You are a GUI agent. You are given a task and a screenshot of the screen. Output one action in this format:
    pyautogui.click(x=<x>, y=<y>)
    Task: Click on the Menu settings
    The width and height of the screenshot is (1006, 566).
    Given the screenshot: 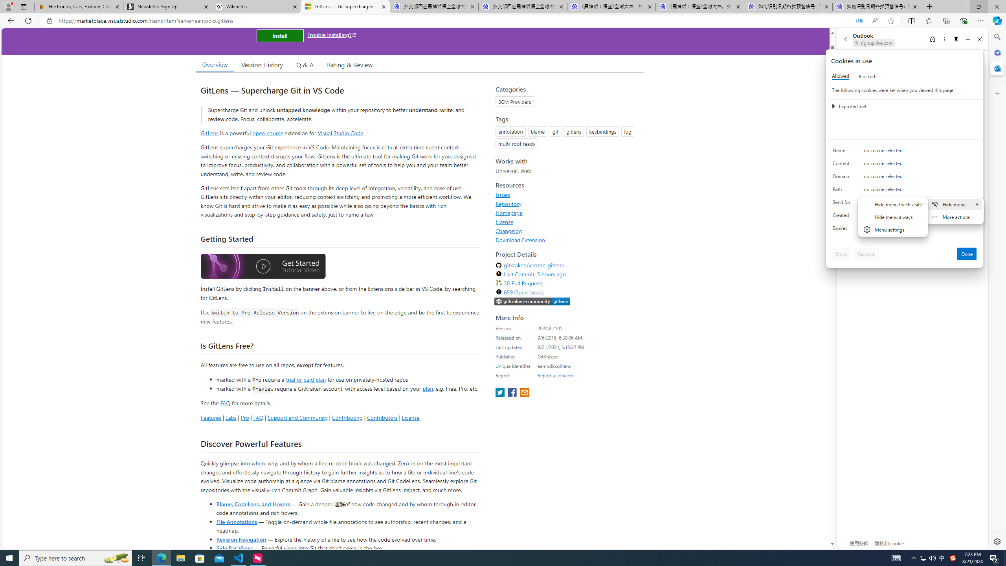 What is the action you would take?
    pyautogui.click(x=893, y=230)
    